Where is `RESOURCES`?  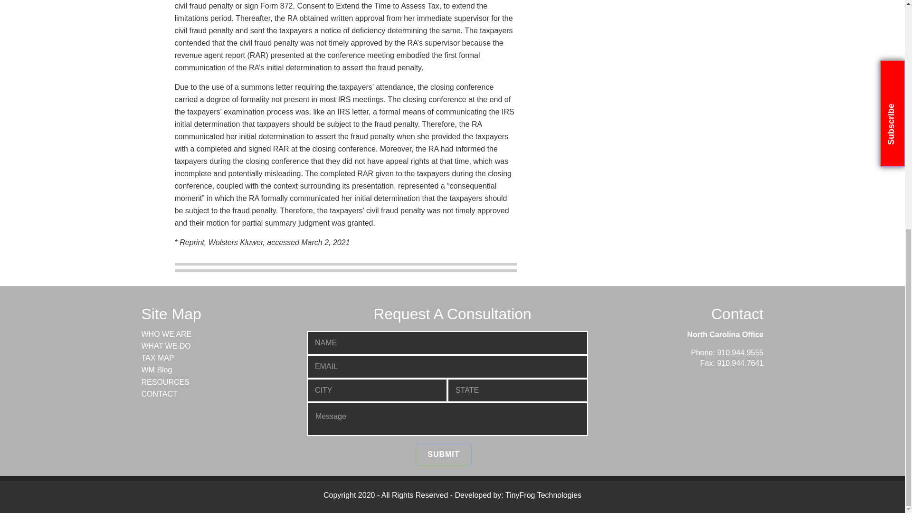 RESOURCES is located at coordinates (165, 382).